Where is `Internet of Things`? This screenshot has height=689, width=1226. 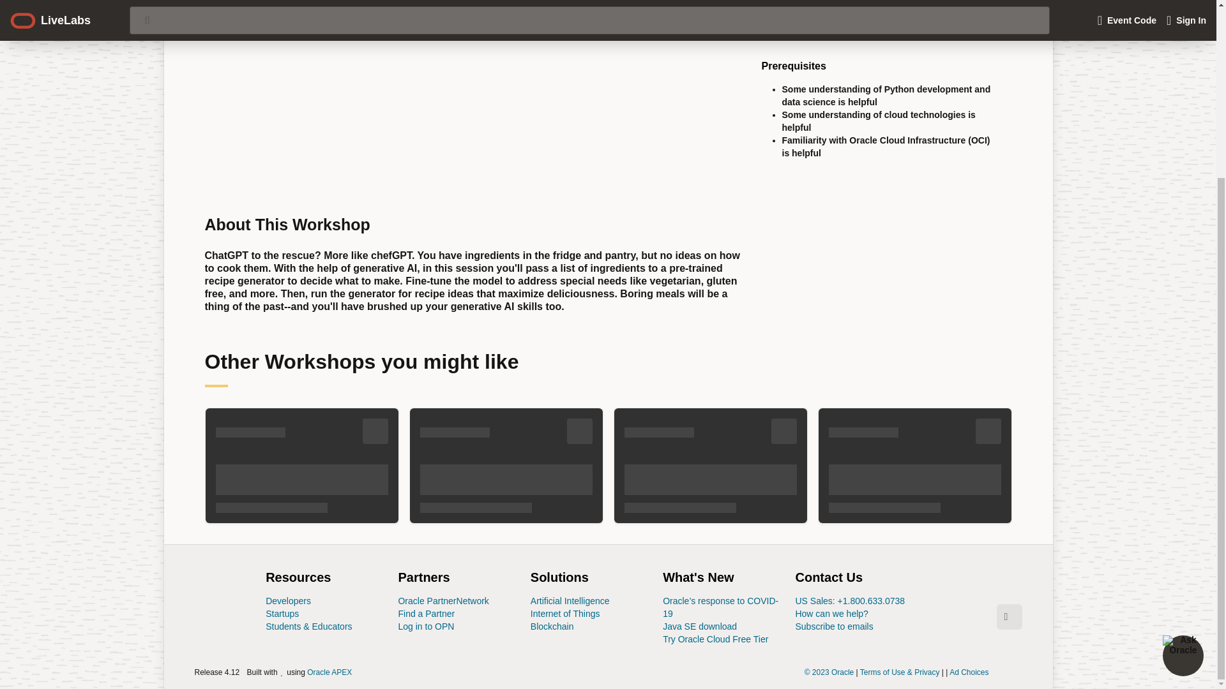
Internet of Things is located at coordinates (570, 601).